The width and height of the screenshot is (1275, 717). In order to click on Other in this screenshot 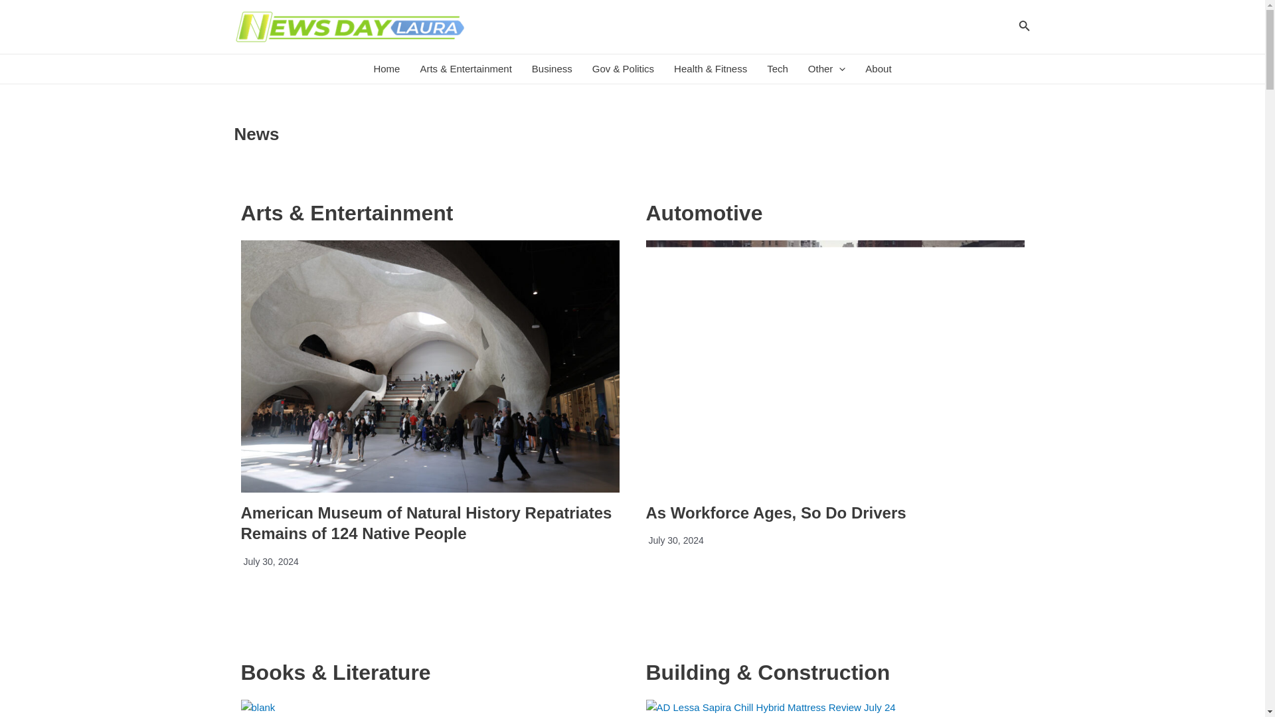, I will do `click(826, 69)`.